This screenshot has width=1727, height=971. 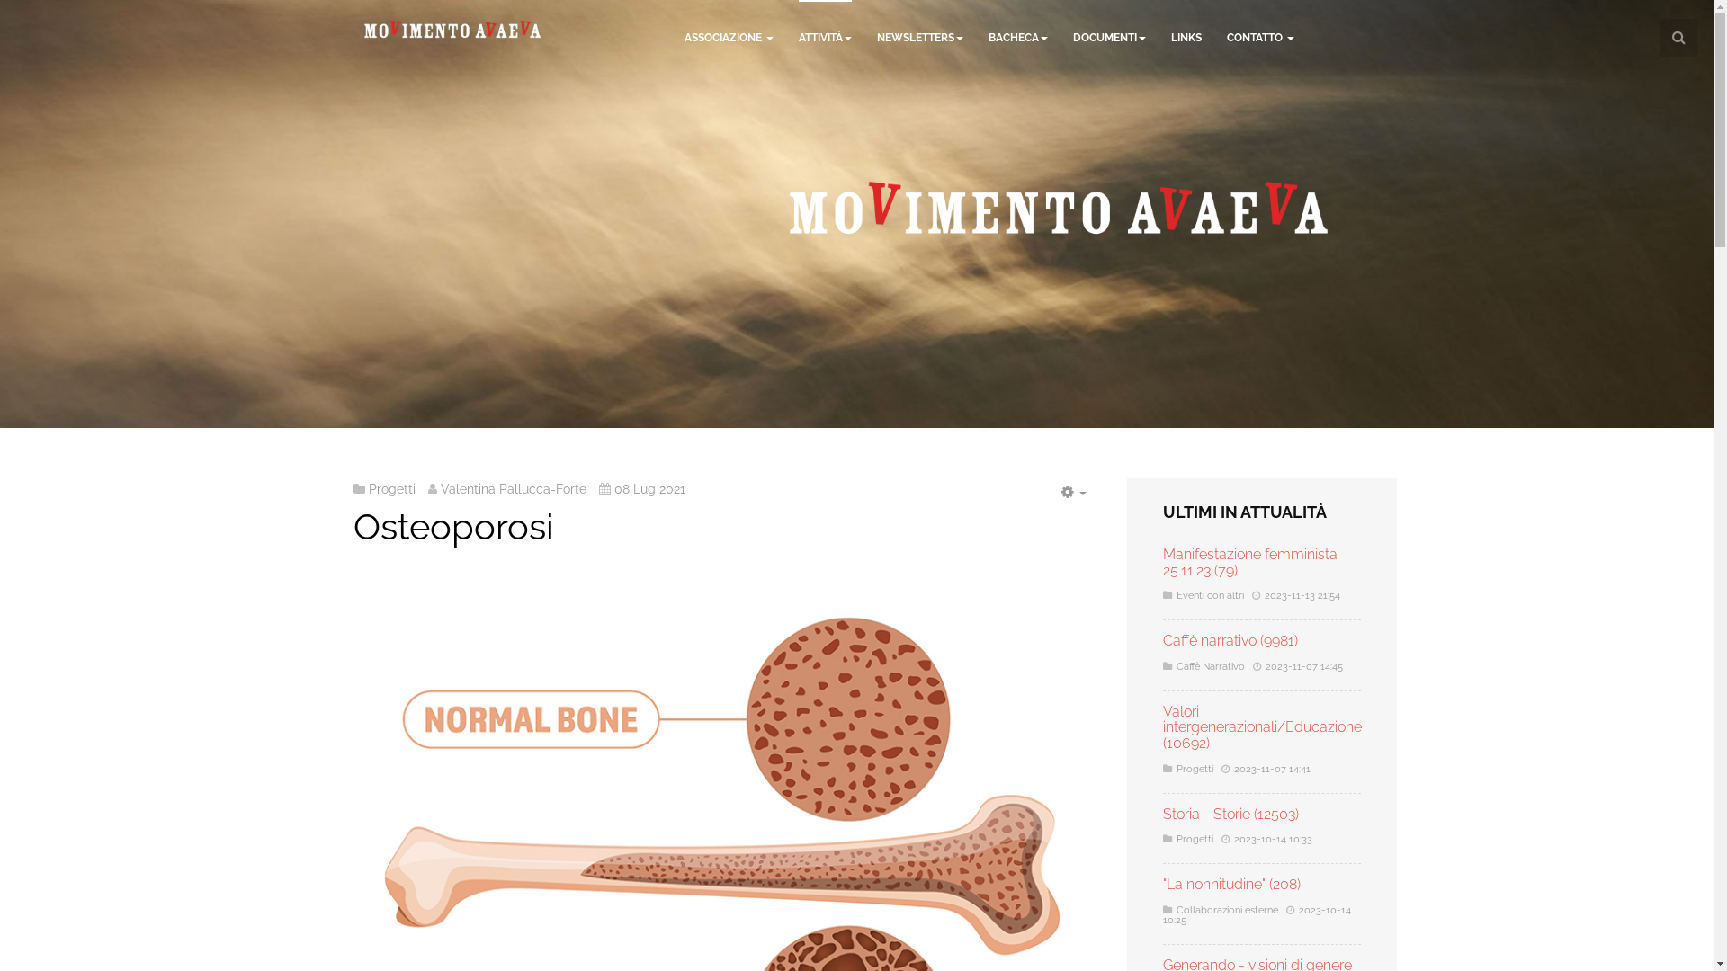 I want to click on Associazione Movimento AvaEva, so click(x=452, y=30).